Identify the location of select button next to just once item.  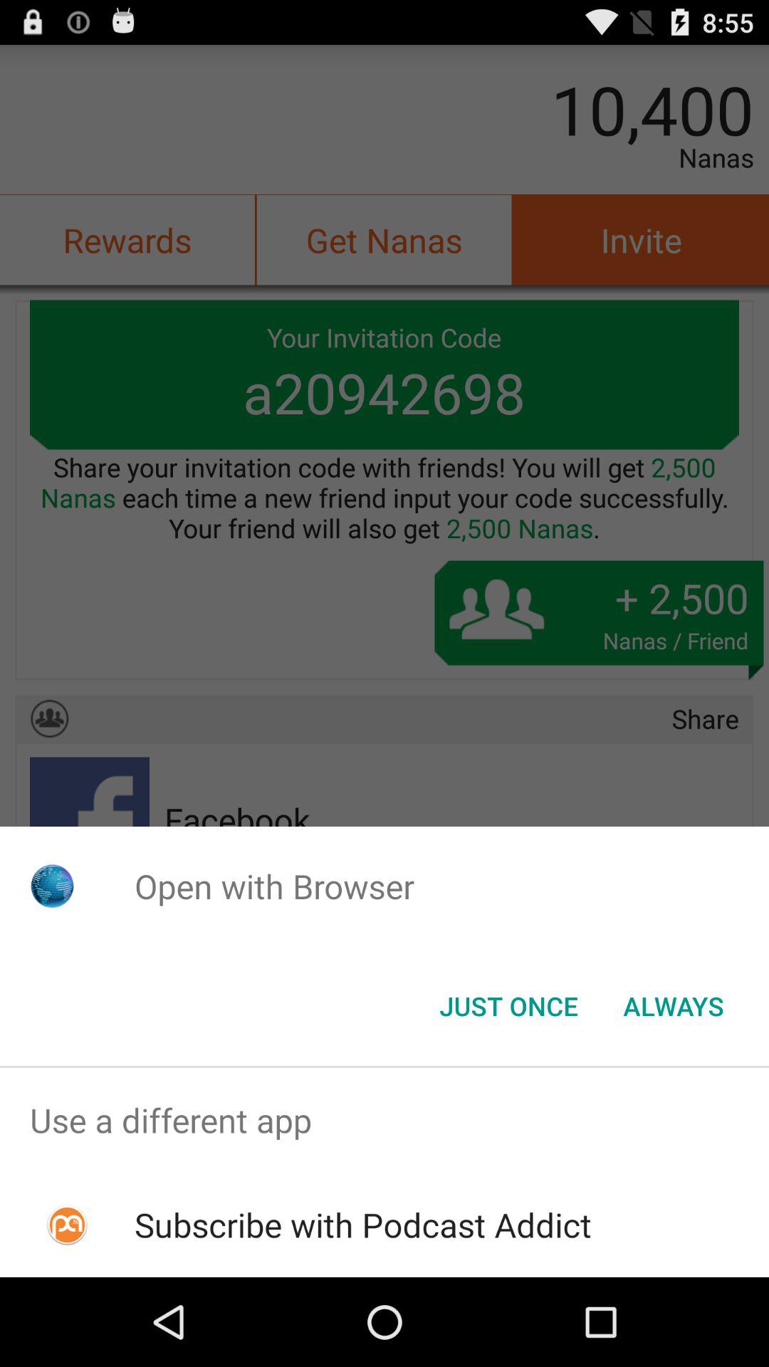
(674, 1006).